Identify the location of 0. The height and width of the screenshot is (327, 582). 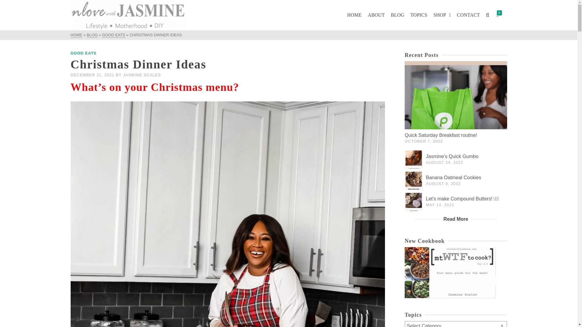
(500, 15).